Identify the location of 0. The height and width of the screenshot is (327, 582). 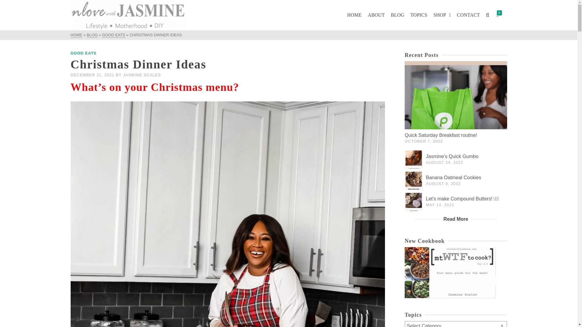
(500, 15).